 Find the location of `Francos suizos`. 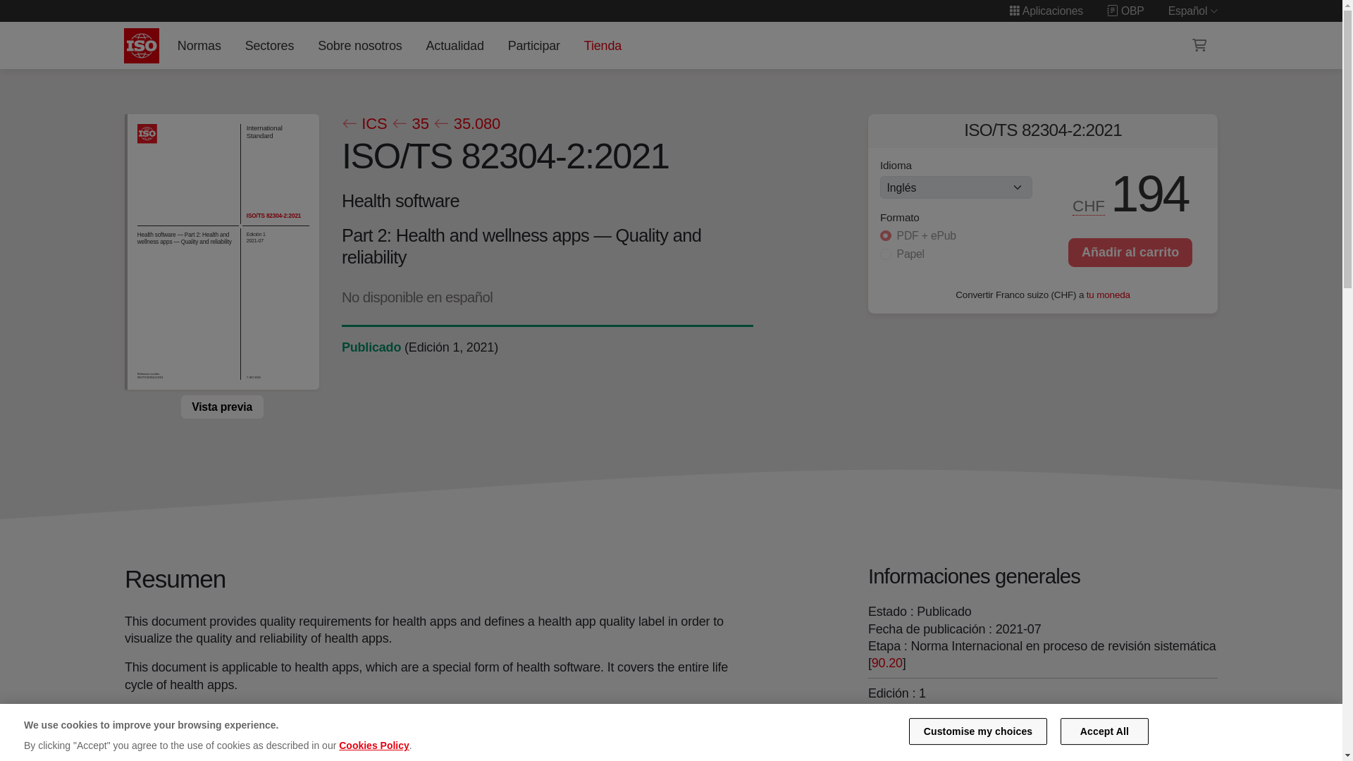

Francos suizos is located at coordinates (1089, 206).